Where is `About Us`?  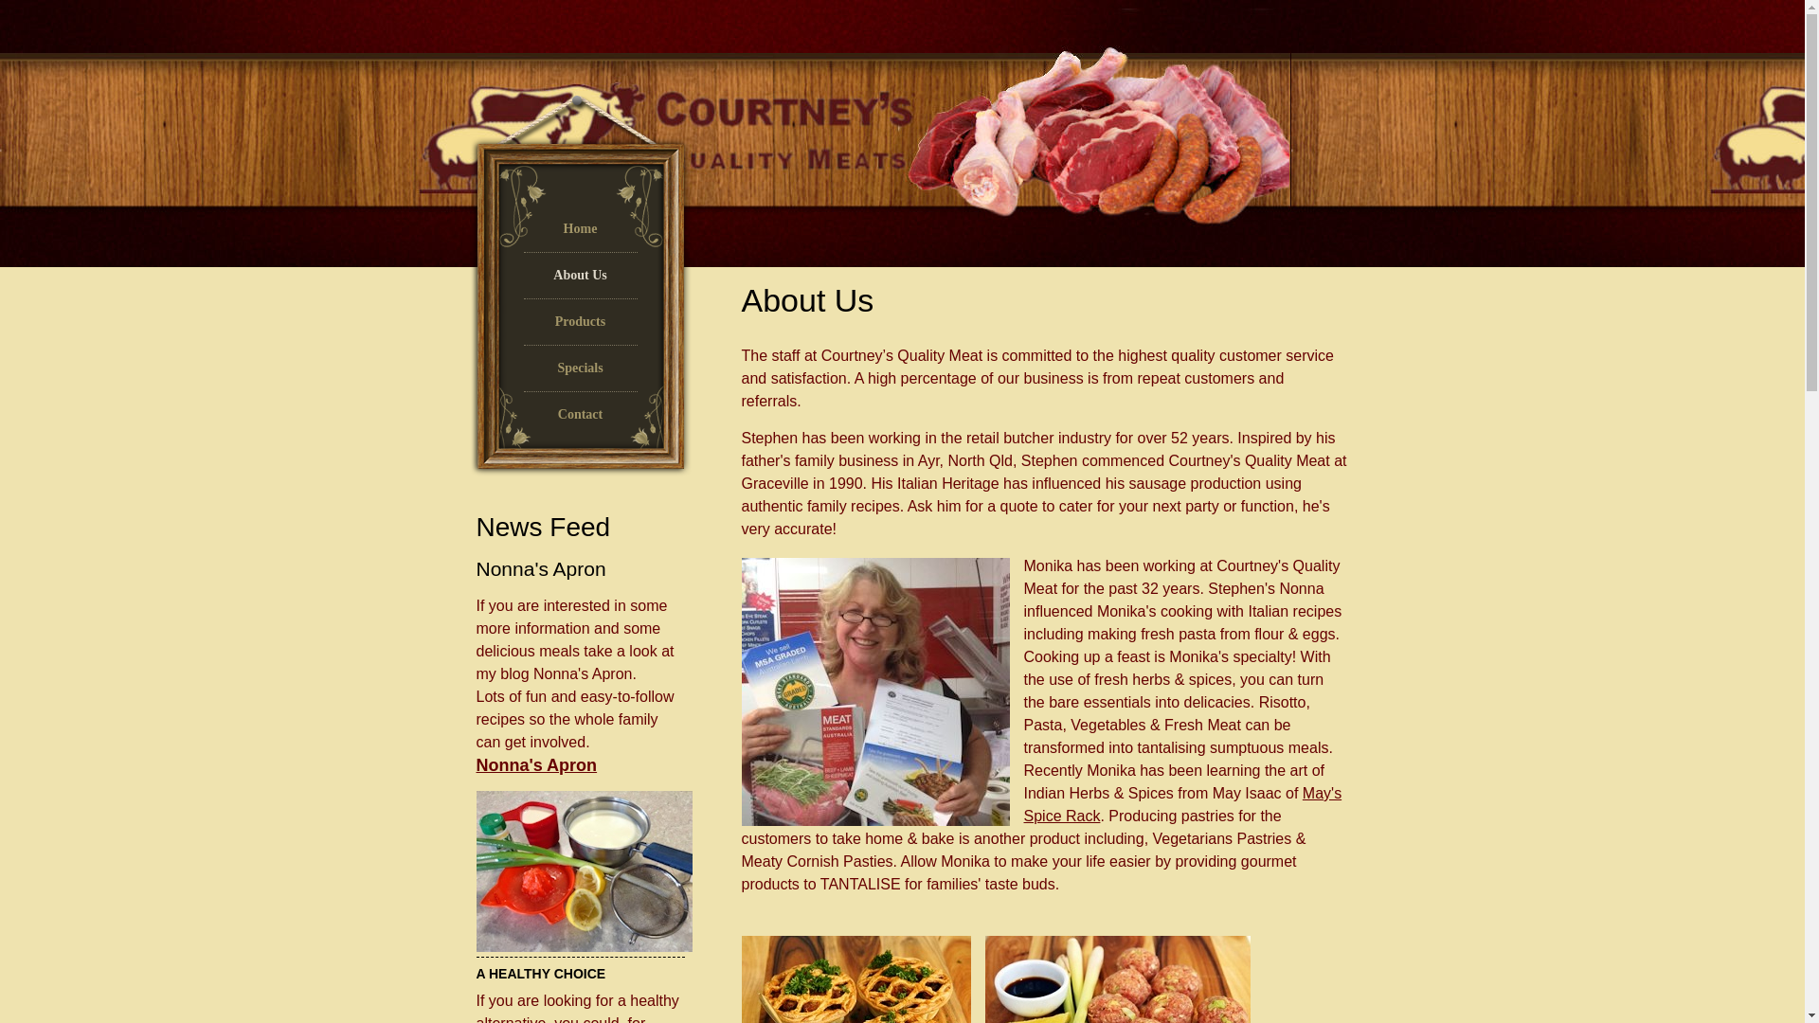
About Us is located at coordinates (580, 282).